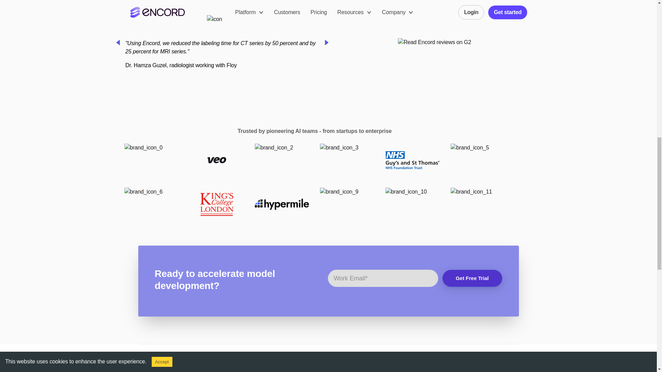 The width and height of the screenshot is (662, 372). I want to click on Read reviews of Encord on G2, so click(435, 42).